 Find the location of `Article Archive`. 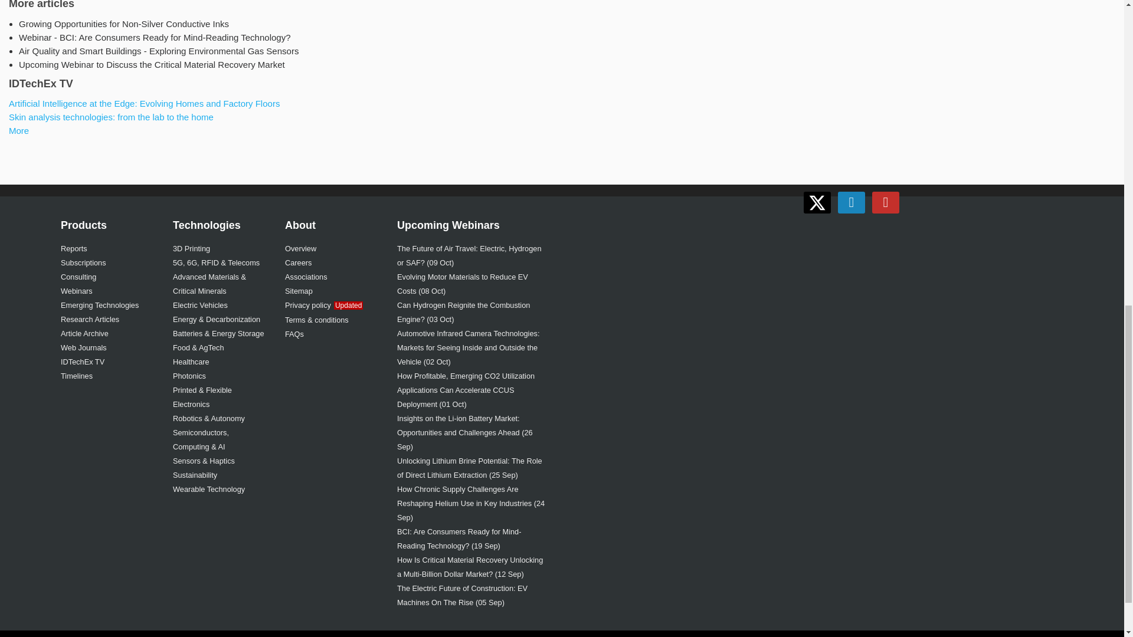

Article Archive is located at coordinates (85, 334).